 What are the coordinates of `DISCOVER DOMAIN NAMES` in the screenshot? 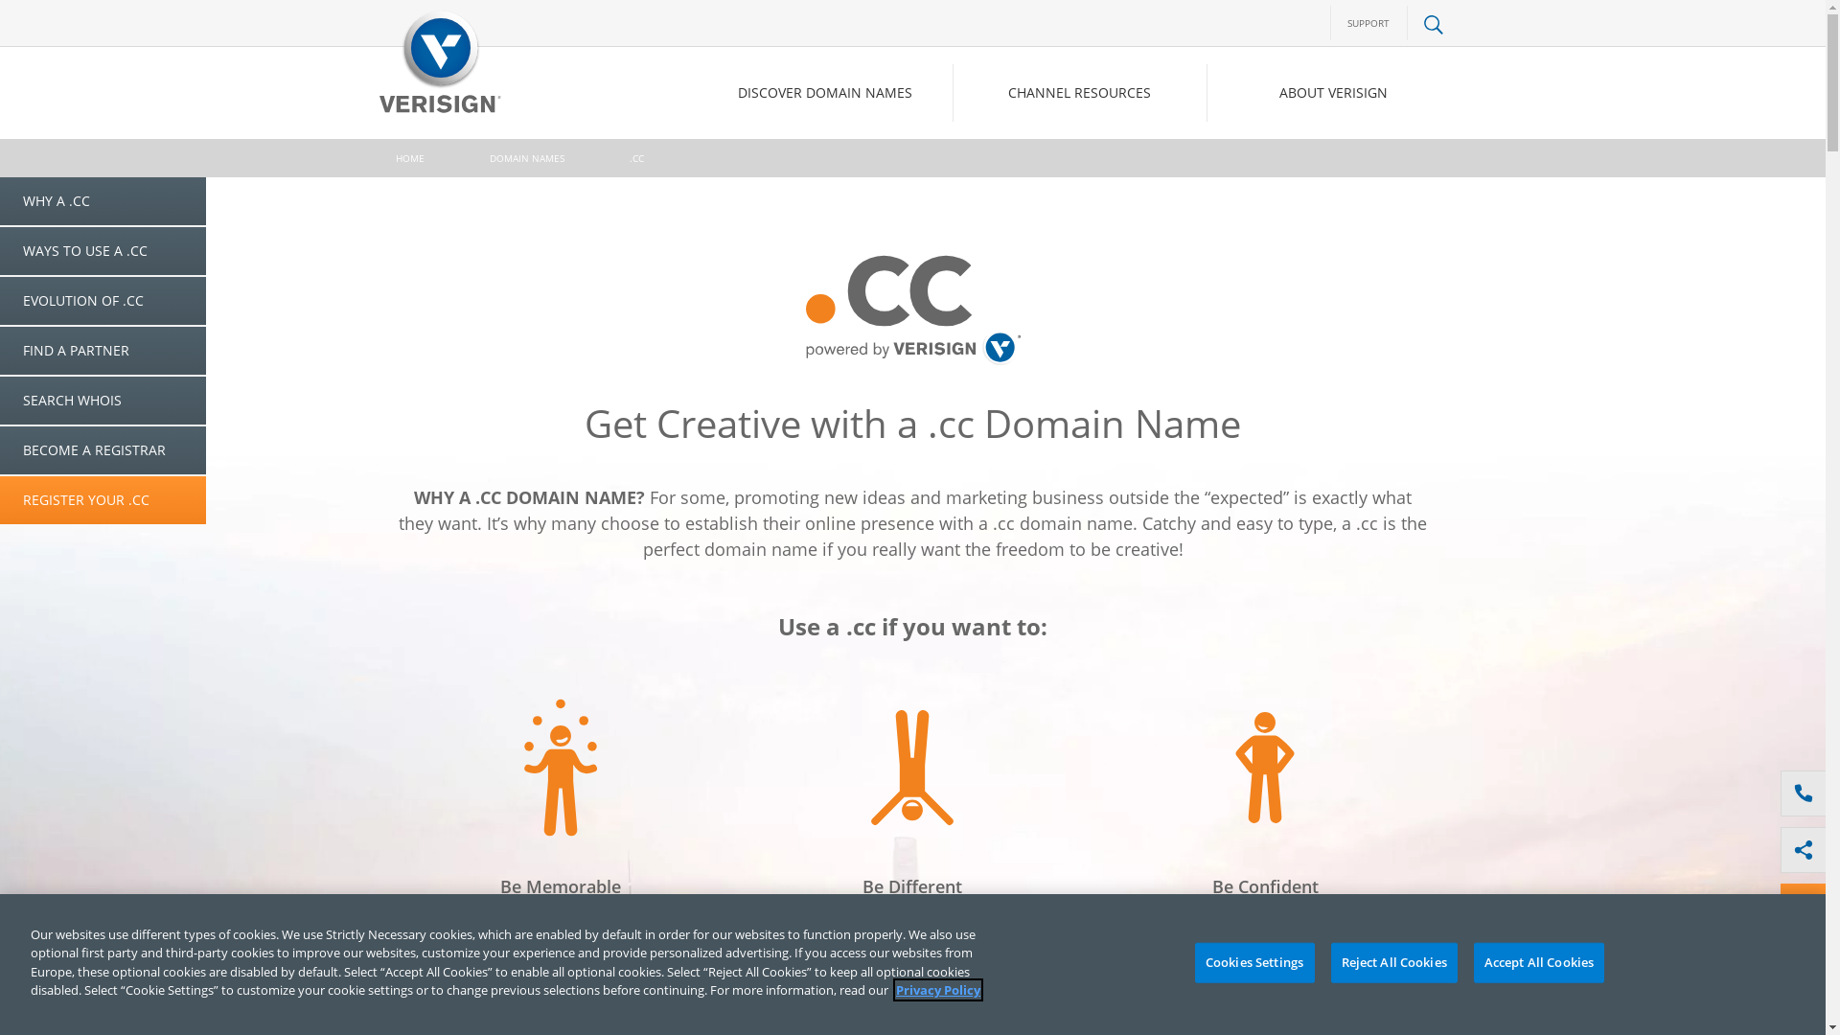 It's located at (825, 93).